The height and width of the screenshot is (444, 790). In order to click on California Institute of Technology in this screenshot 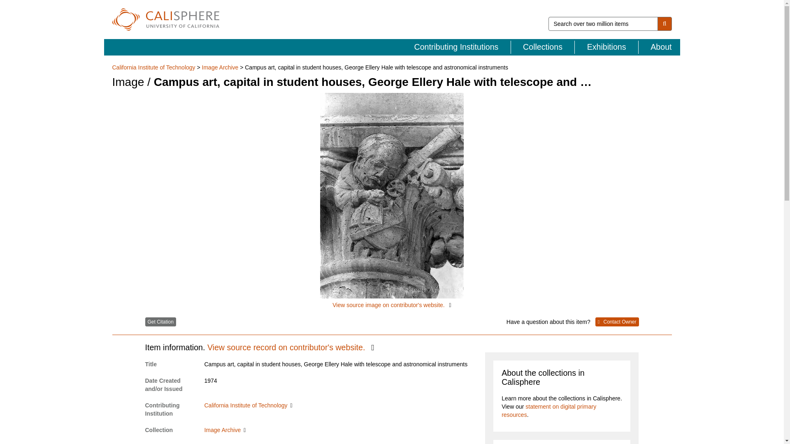, I will do `click(248, 405)`.